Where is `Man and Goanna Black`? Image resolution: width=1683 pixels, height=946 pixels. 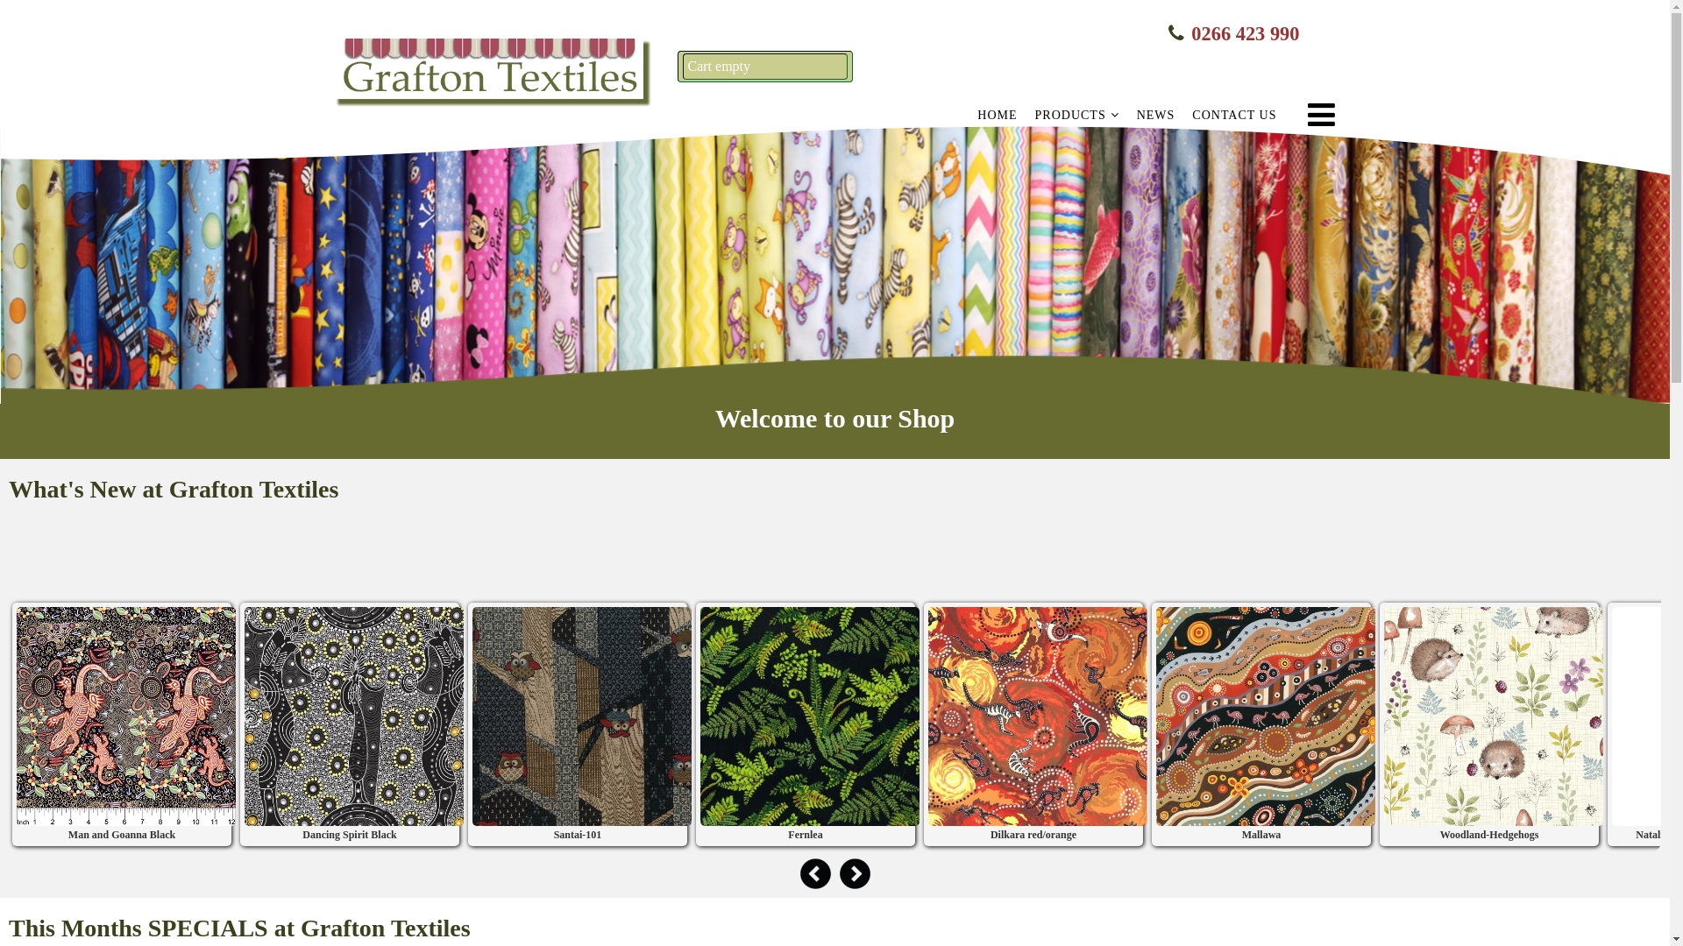
Man and Goanna Black is located at coordinates (126, 717).